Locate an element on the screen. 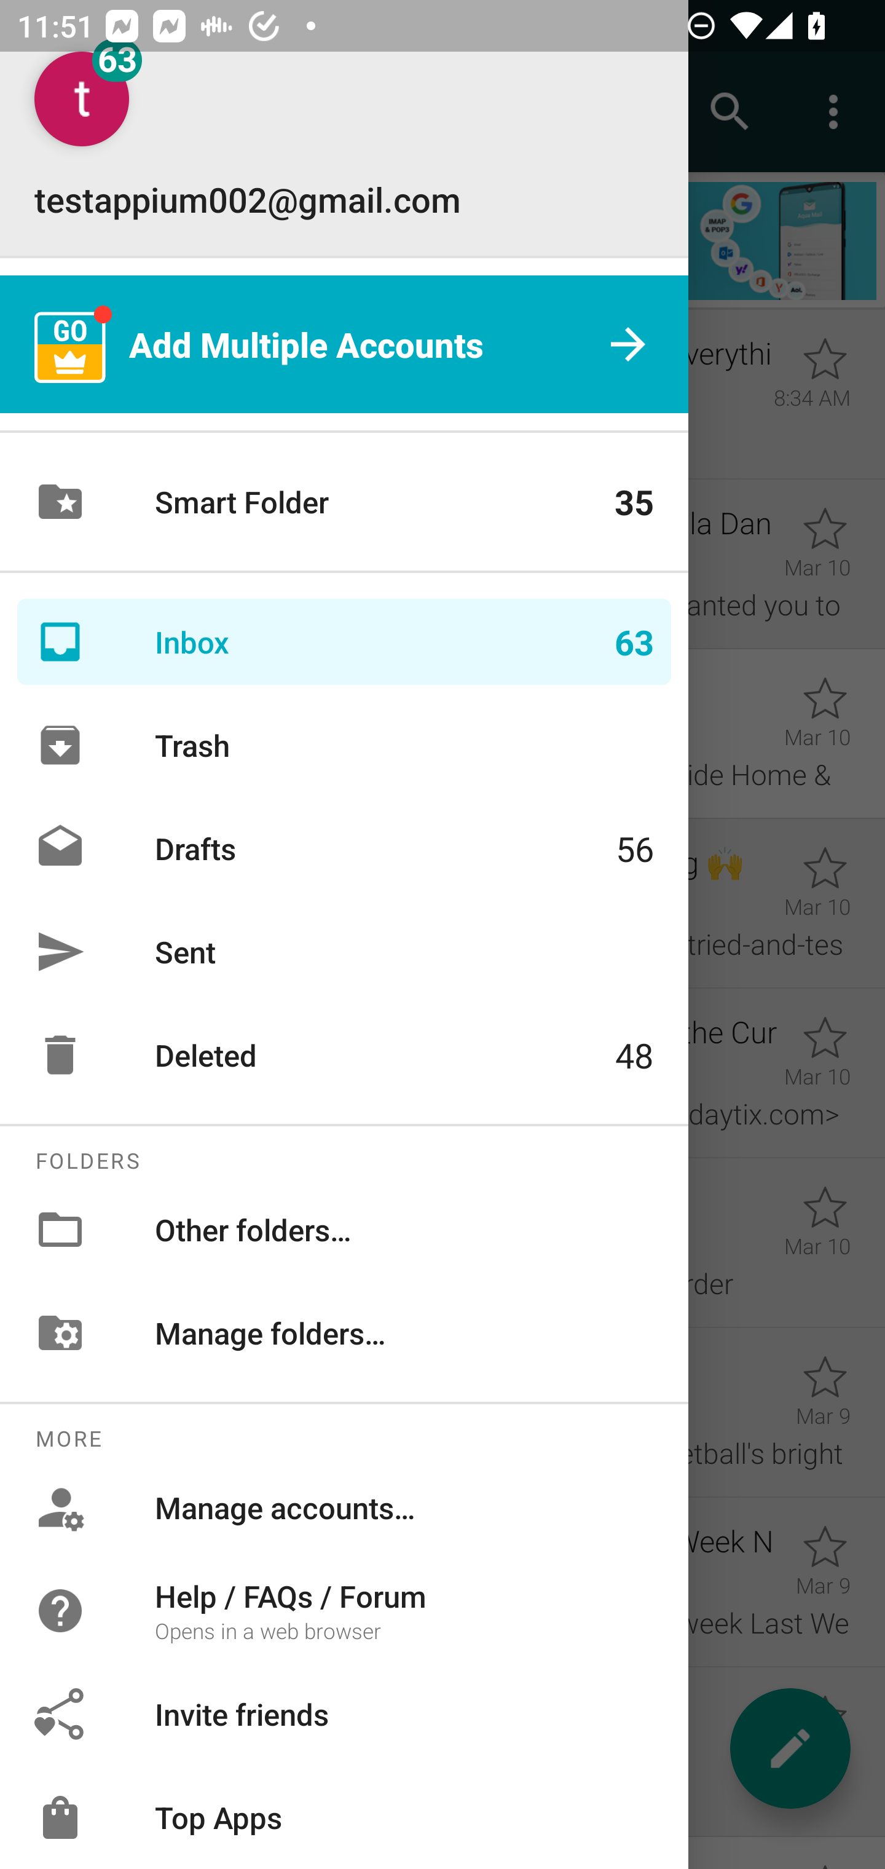 The height and width of the screenshot is (1869, 885). Other folders… is located at coordinates (344, 1230).